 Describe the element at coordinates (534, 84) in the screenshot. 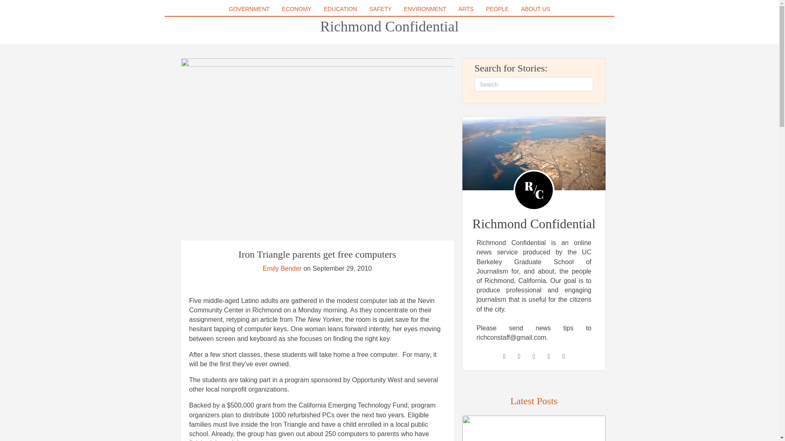

I see `Type and press Enter to search.` at that location.